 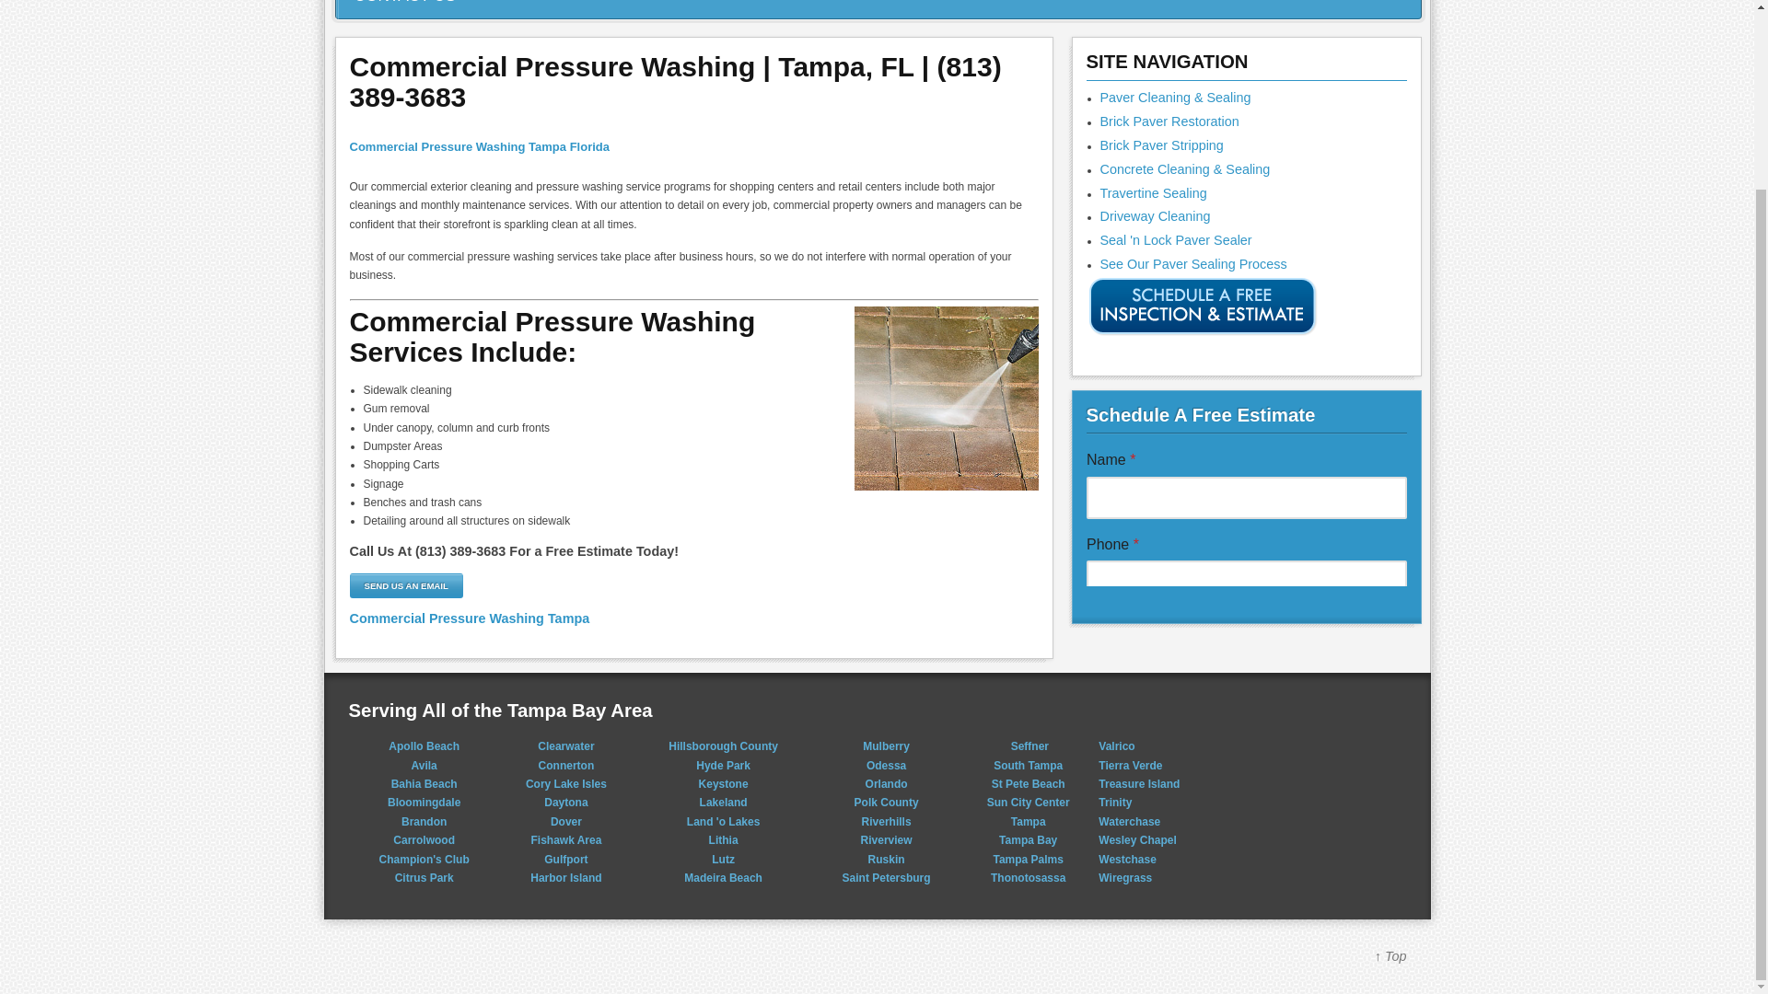 I want to click on Citrus Park, so click(x=424, y=878).